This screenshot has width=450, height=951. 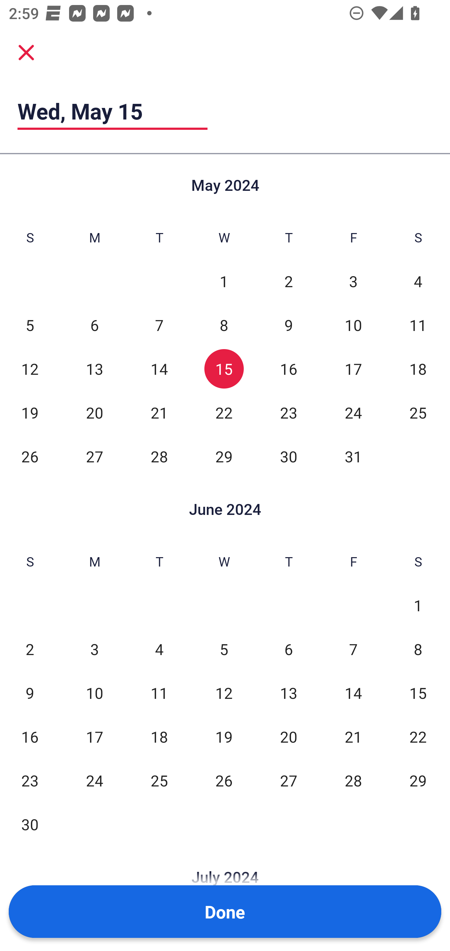 What do you see at coordinates (418, 281) in the screenshot?
I see `4 Sat, May 4, Not Selected` at bounding box center [418, 281].